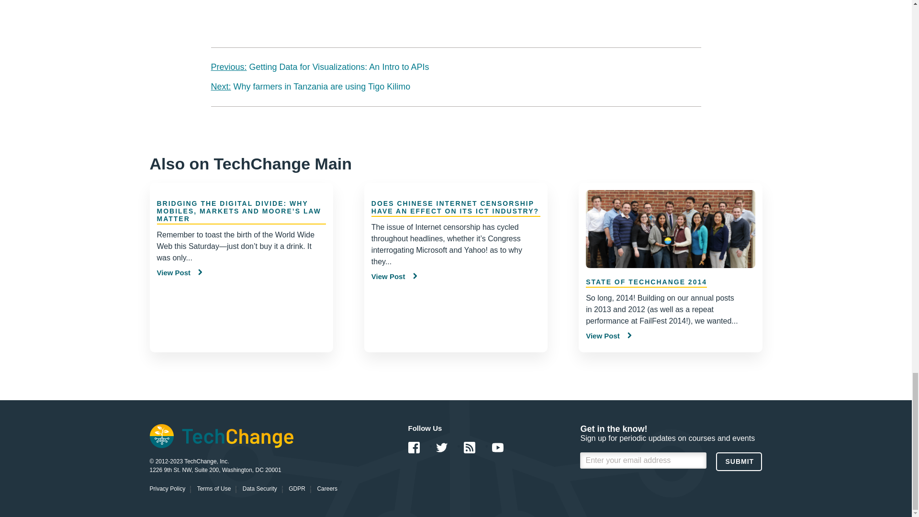 Image resolution: width=919 pixels, height=517 pixels. I want to click on View Post, so click(394, 277).